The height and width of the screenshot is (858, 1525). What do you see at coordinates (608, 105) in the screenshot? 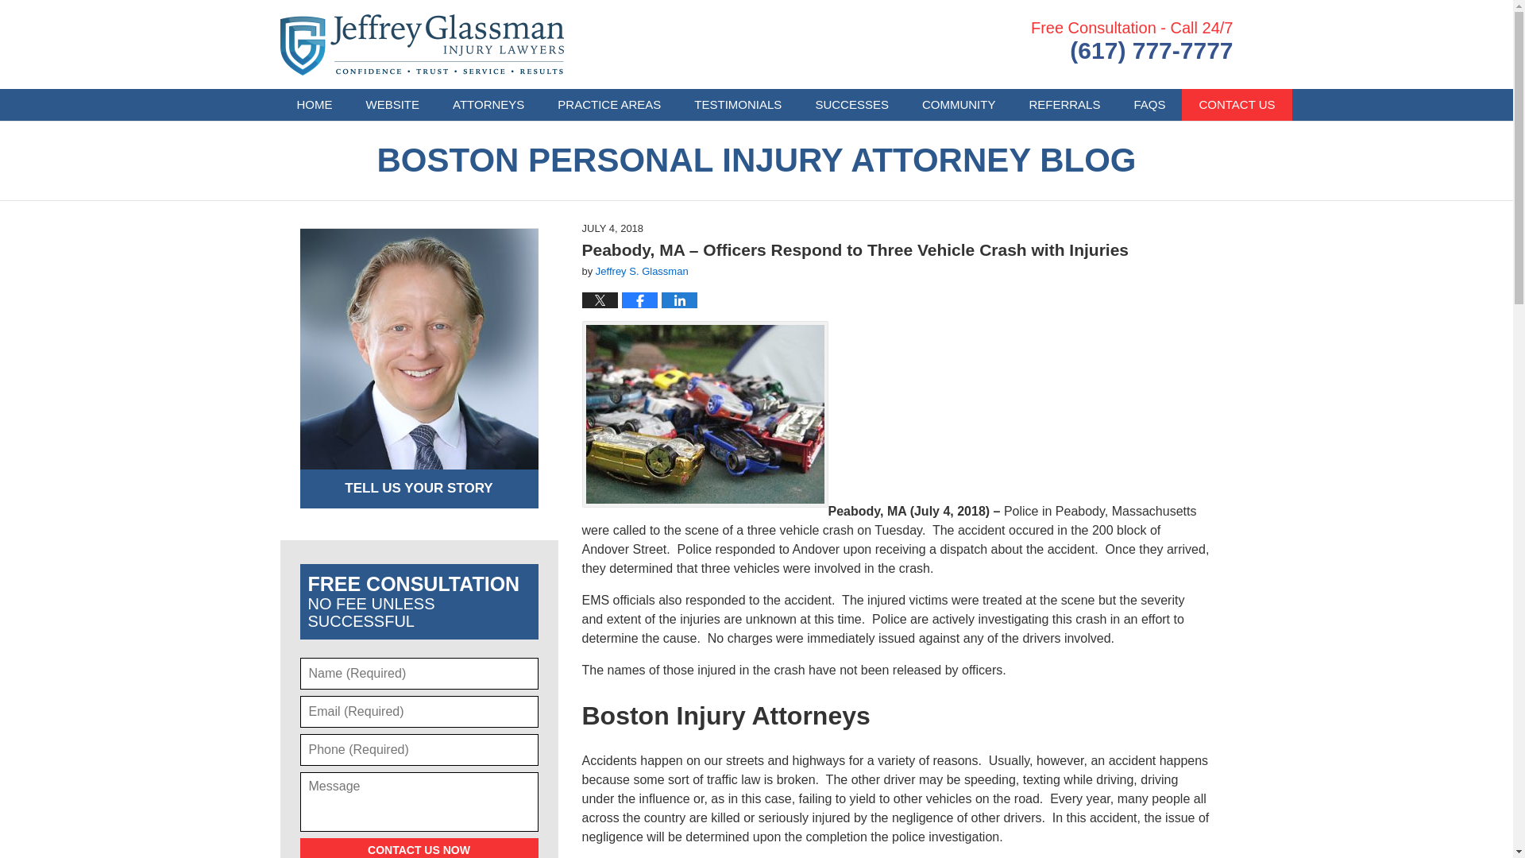
I see `PRACTICE AREAS` at bounding box center [608, 105].